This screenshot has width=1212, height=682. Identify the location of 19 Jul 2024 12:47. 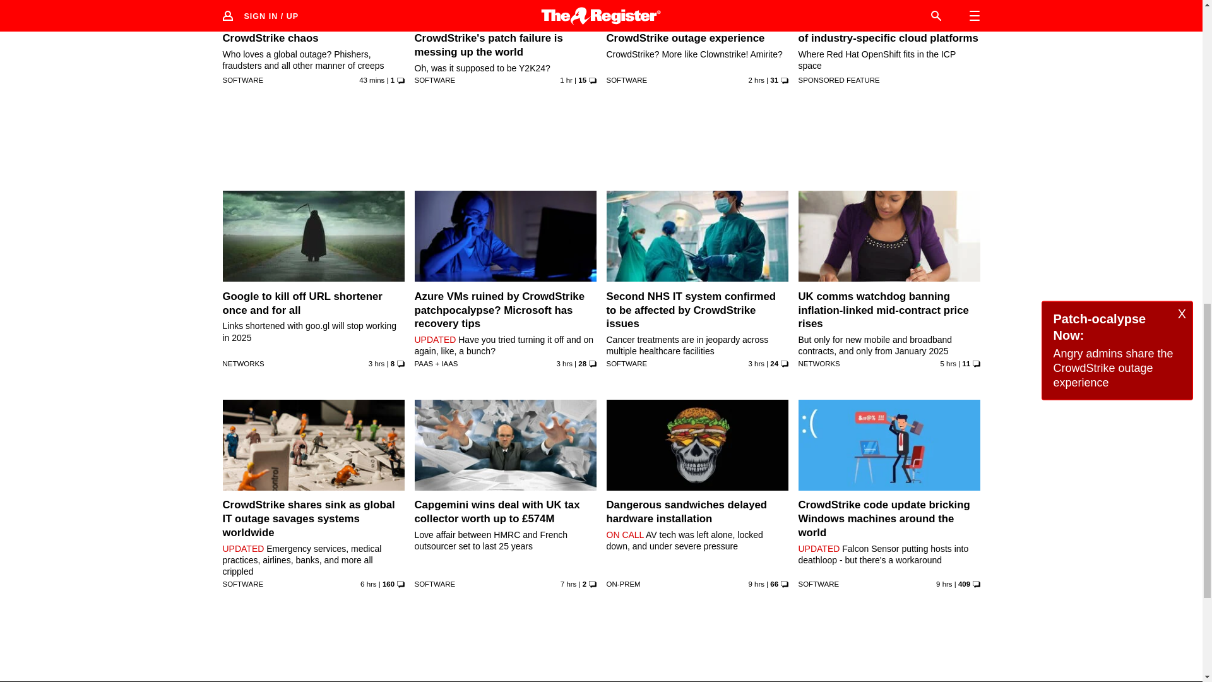
(564, 364).